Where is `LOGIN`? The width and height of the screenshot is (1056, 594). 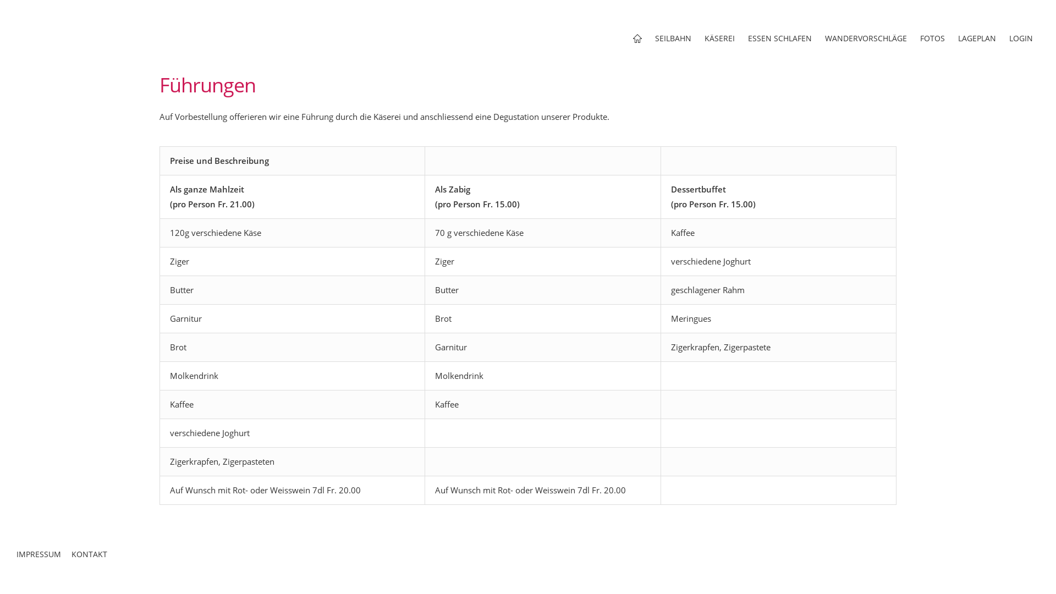 LOGIN is located at coordinates (1021, 38).